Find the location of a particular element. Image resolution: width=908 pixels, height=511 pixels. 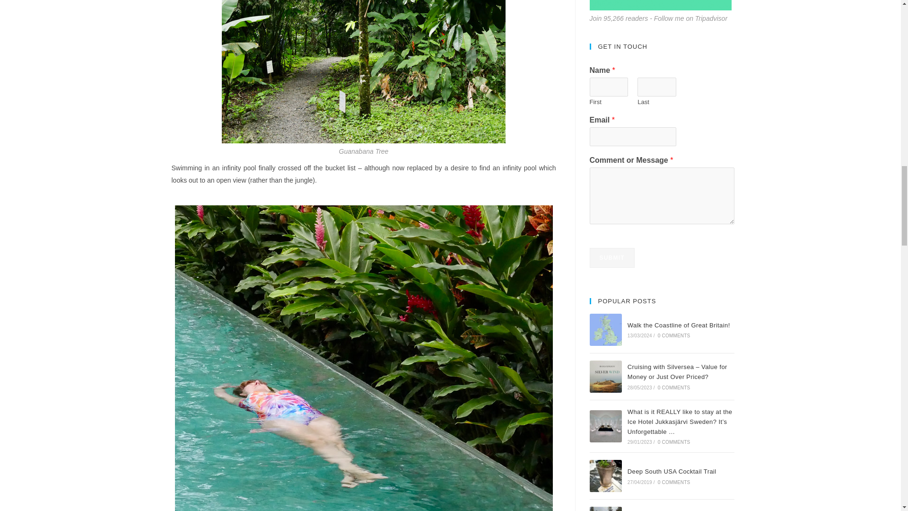

Deep South USA Cocktail Trail is located at coordinates (605, 476).